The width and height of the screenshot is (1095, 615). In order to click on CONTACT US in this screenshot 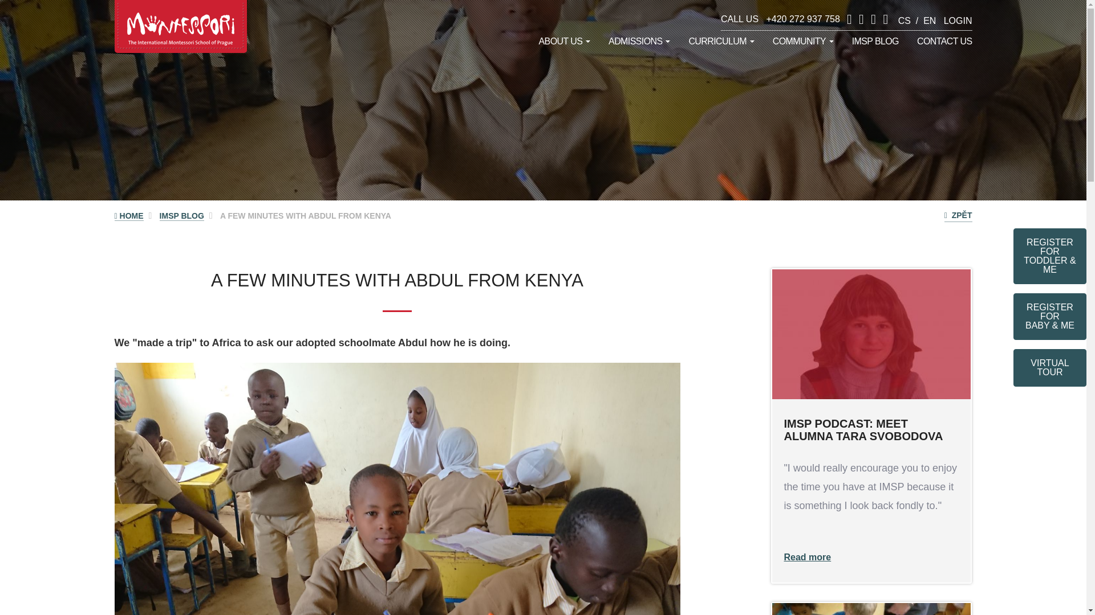, I will do `click(940, 41)`.